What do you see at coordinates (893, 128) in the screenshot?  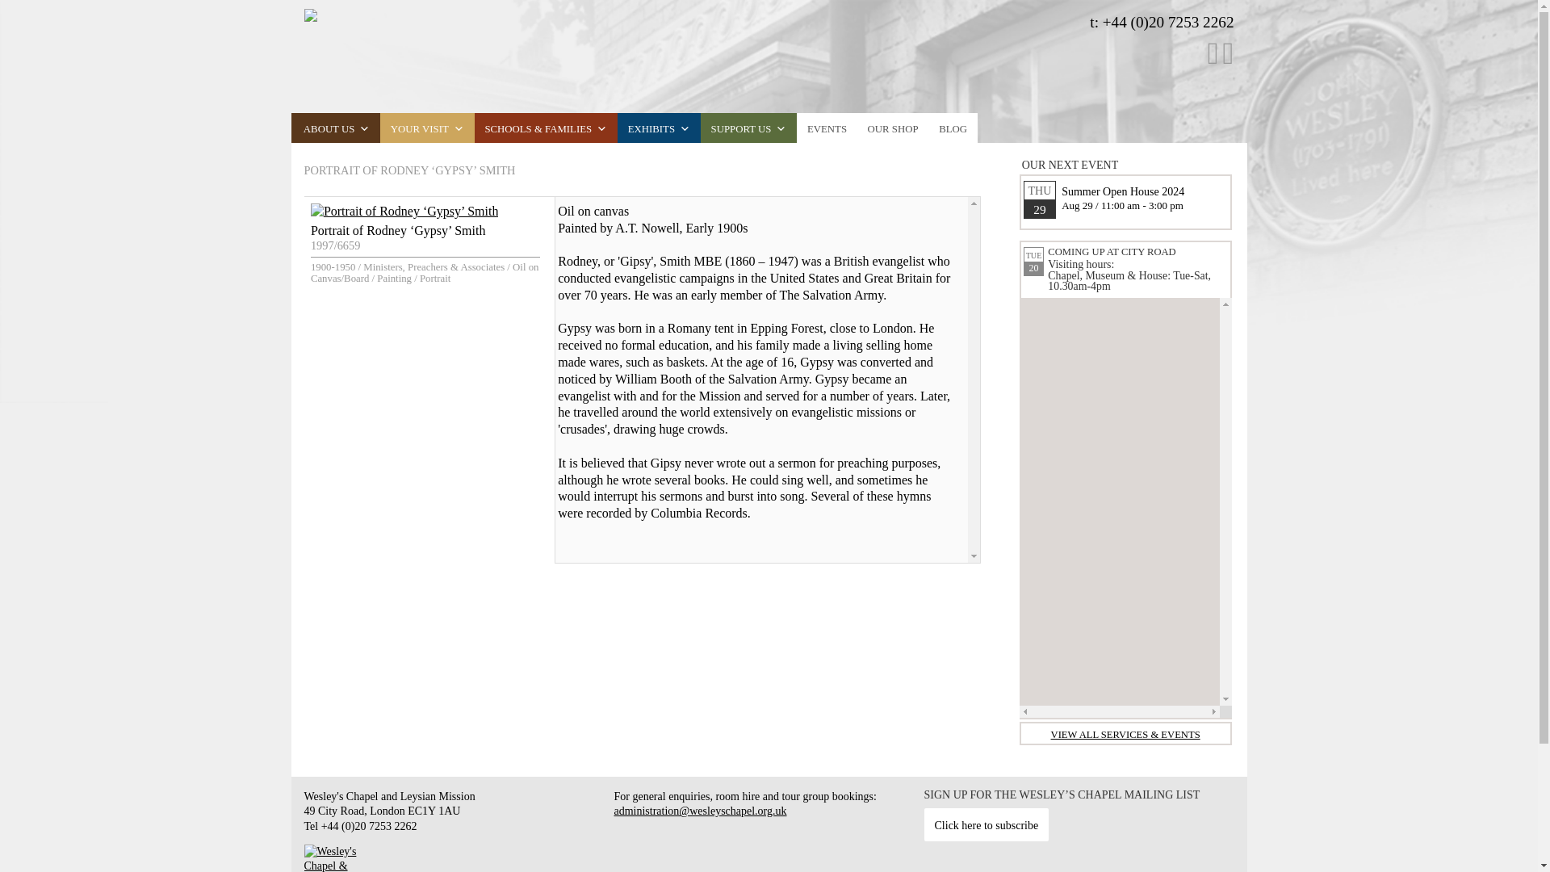 I see `OUR SHOP` at bounding box center [893, 128].